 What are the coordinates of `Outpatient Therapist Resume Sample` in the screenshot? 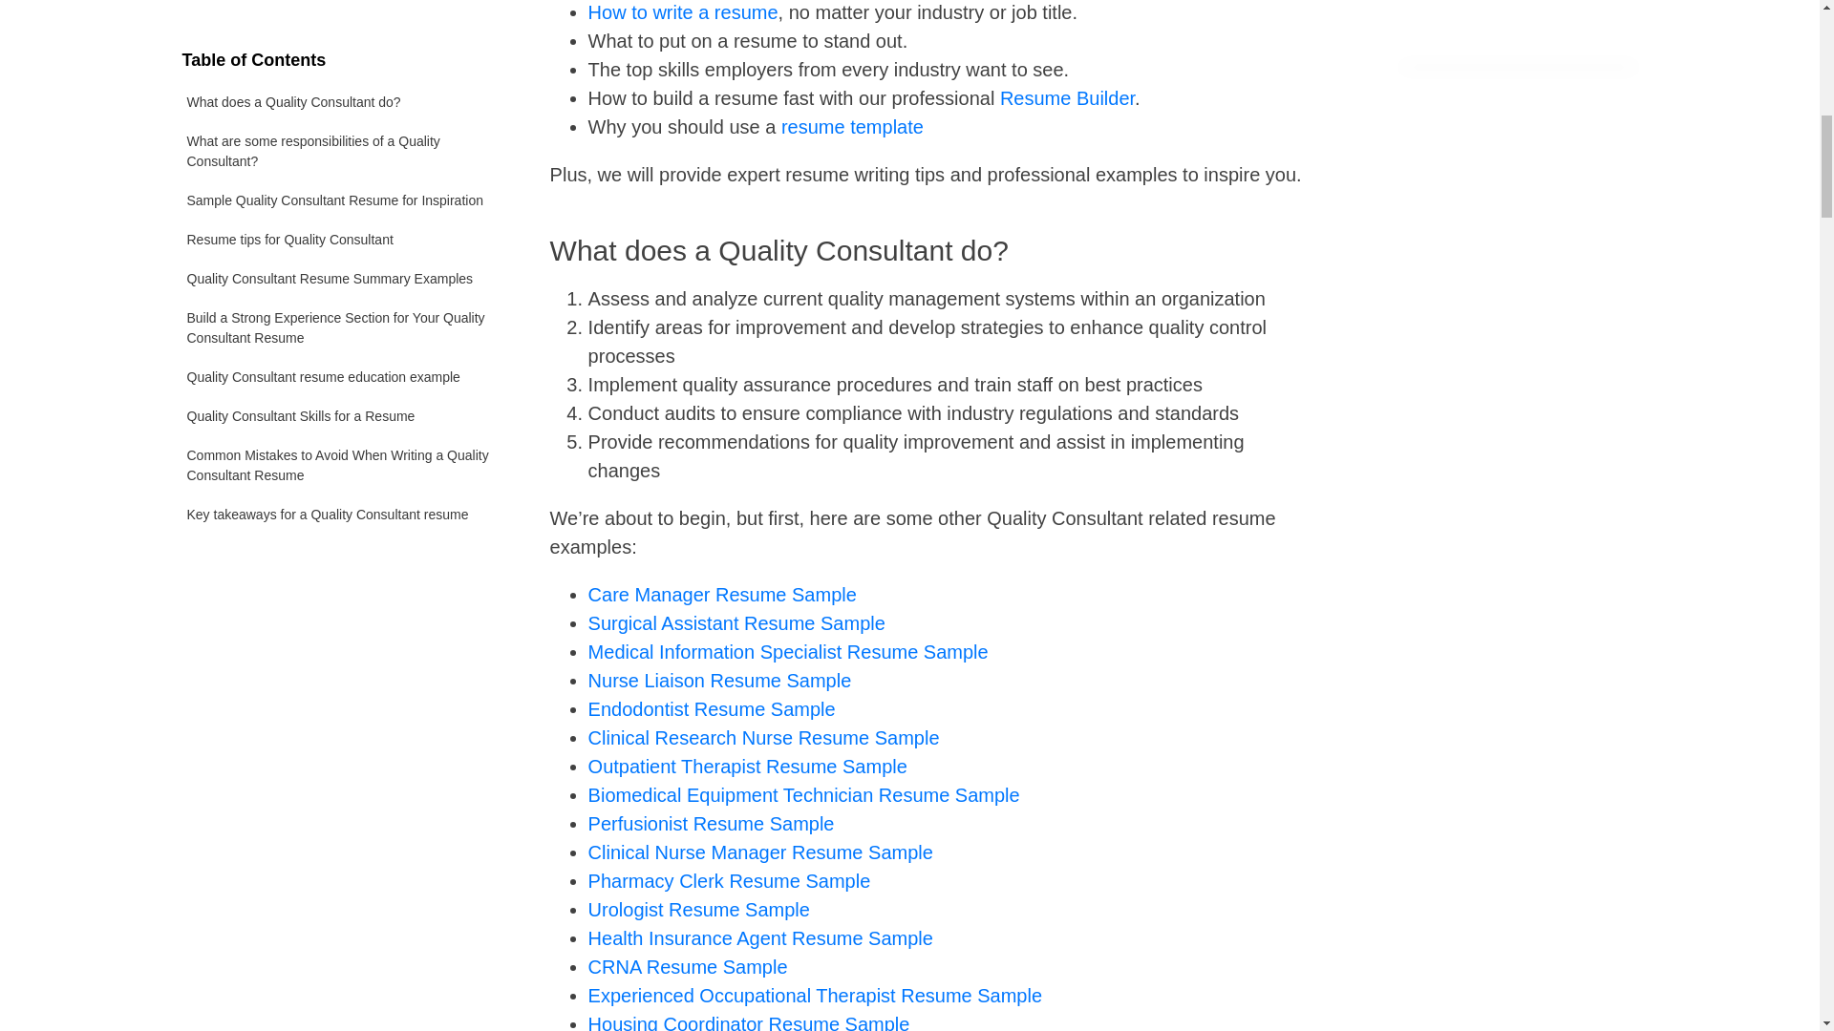 It's located at (748, 766).